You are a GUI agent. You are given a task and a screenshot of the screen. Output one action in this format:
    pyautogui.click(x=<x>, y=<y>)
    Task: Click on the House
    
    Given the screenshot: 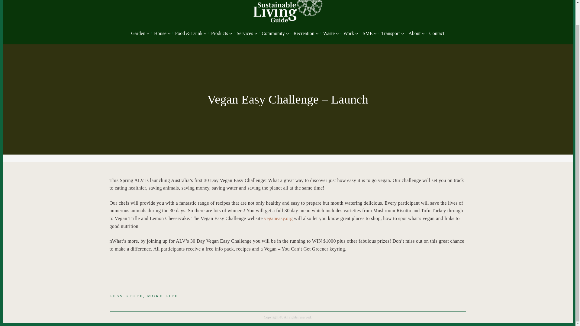 What is the action you would take?
    pyautogui.click(x=160, y=34)
    